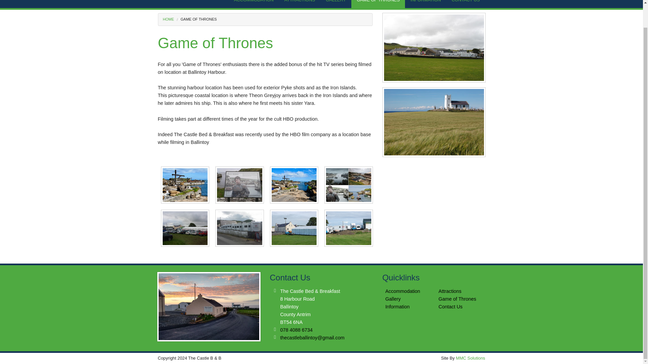  Describe the element at coordinates (393, 299) in the screenshot. I see `Gallery` at that location.